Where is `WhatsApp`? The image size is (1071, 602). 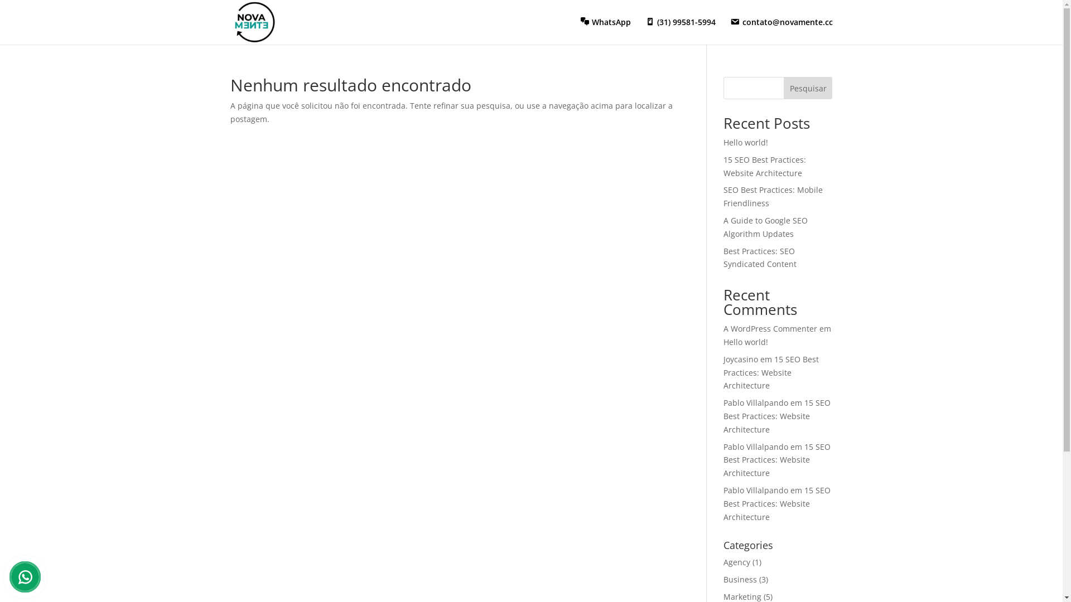
WhatsApp is located at coordinates (606, 31).